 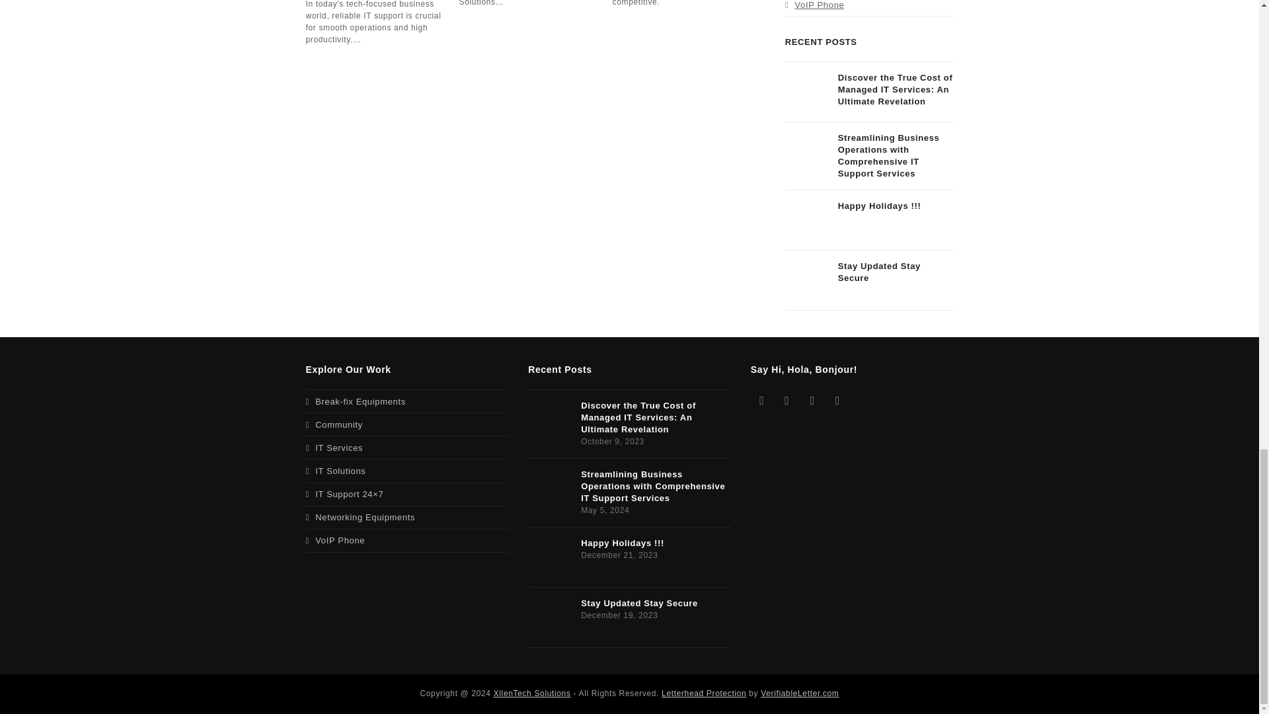 I want to click on LinkedIn, so click(x=837, y=400).